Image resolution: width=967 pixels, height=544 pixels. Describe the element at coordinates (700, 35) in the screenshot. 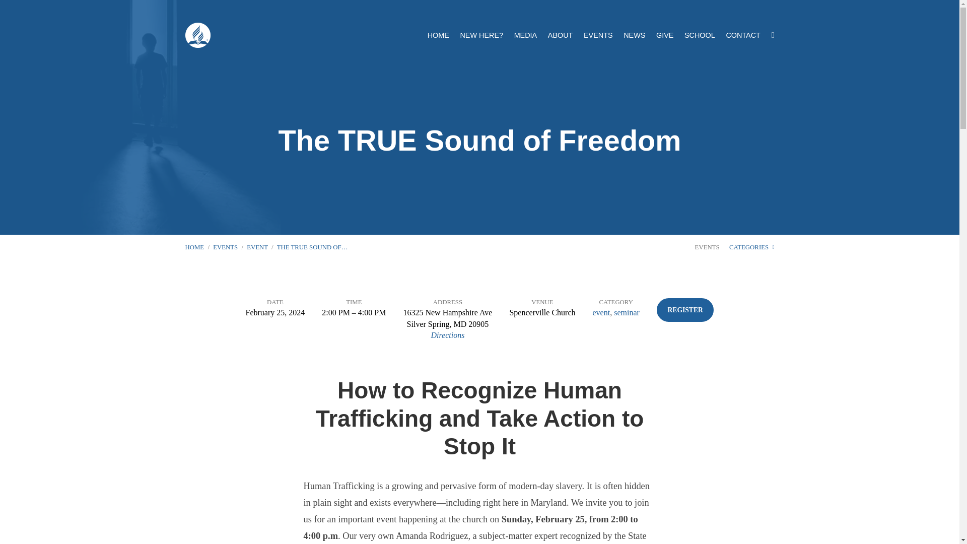

I see `SCHOOL` at that location.